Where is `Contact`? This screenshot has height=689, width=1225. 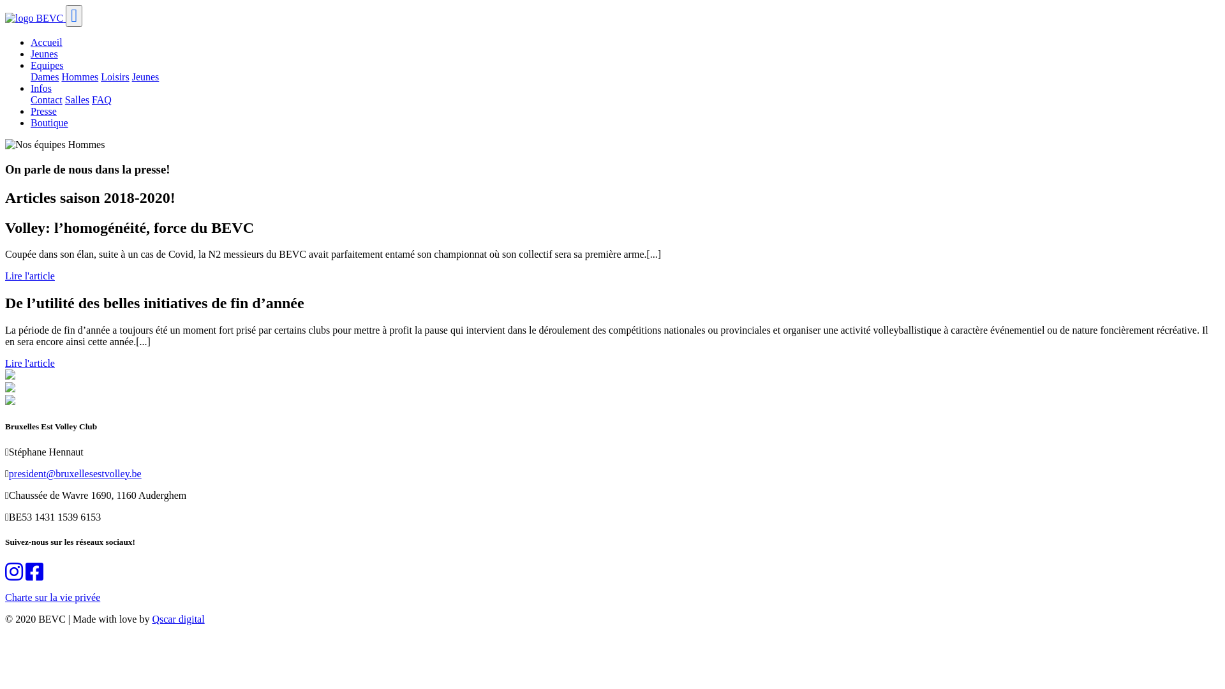
Contact is located at coordinates (47, 100).